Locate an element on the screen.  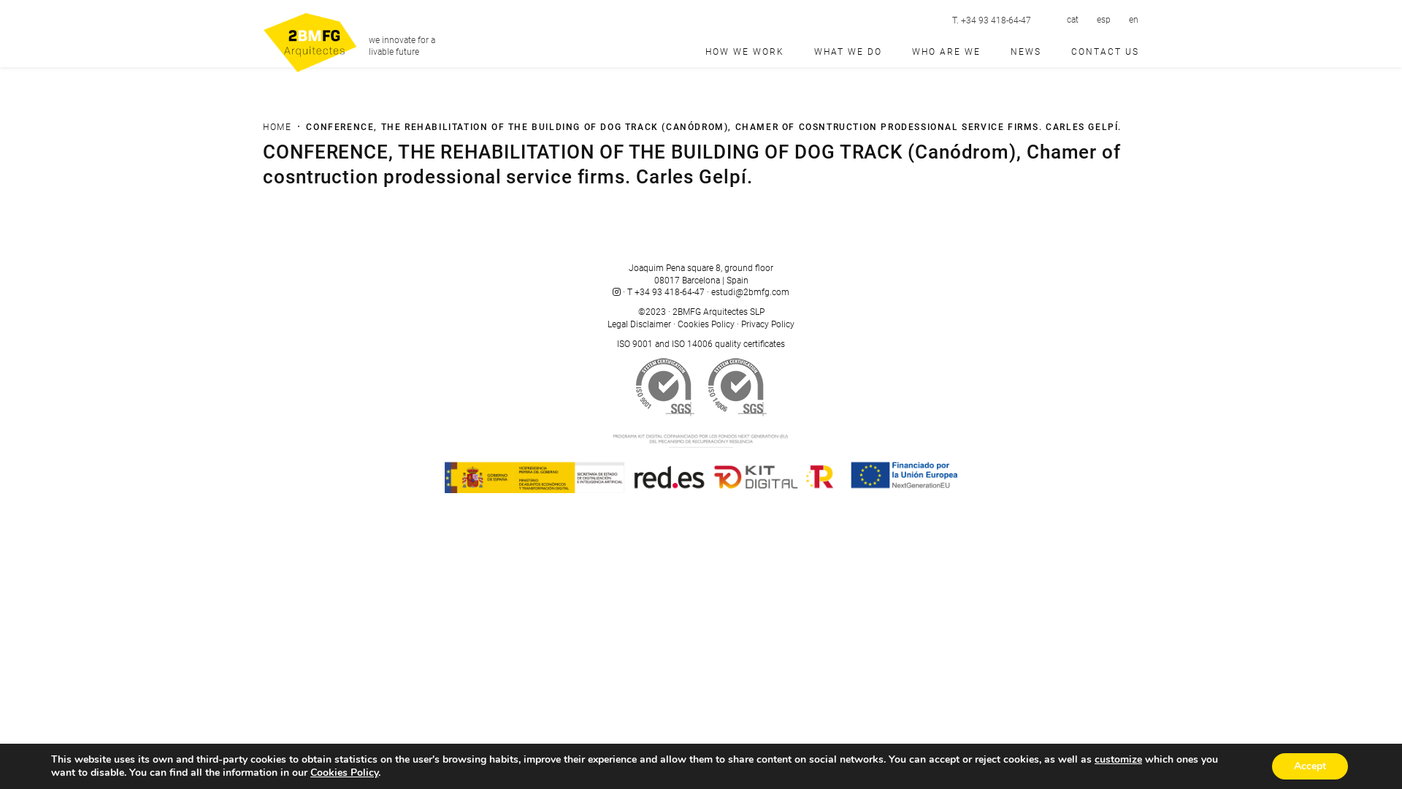
Privacy Policy is located at coordinates (768, 324).